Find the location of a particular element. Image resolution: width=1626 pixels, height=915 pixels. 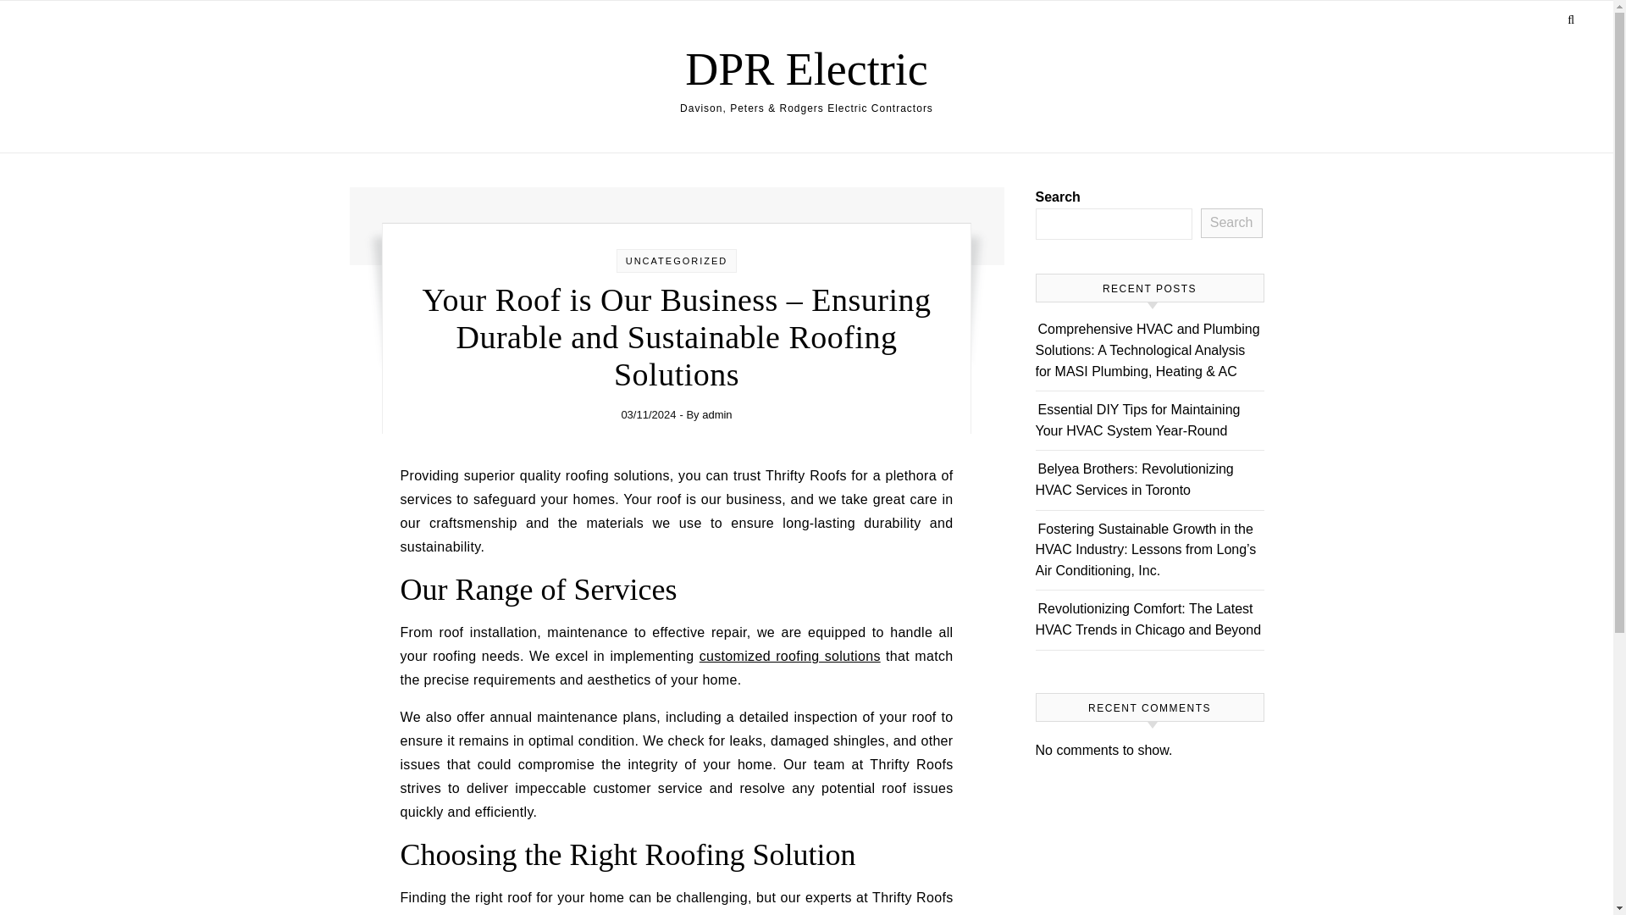

Belyea Brothers: Revolutionizing HVAC Services in Toronto is located at coordinates (1133, 480).